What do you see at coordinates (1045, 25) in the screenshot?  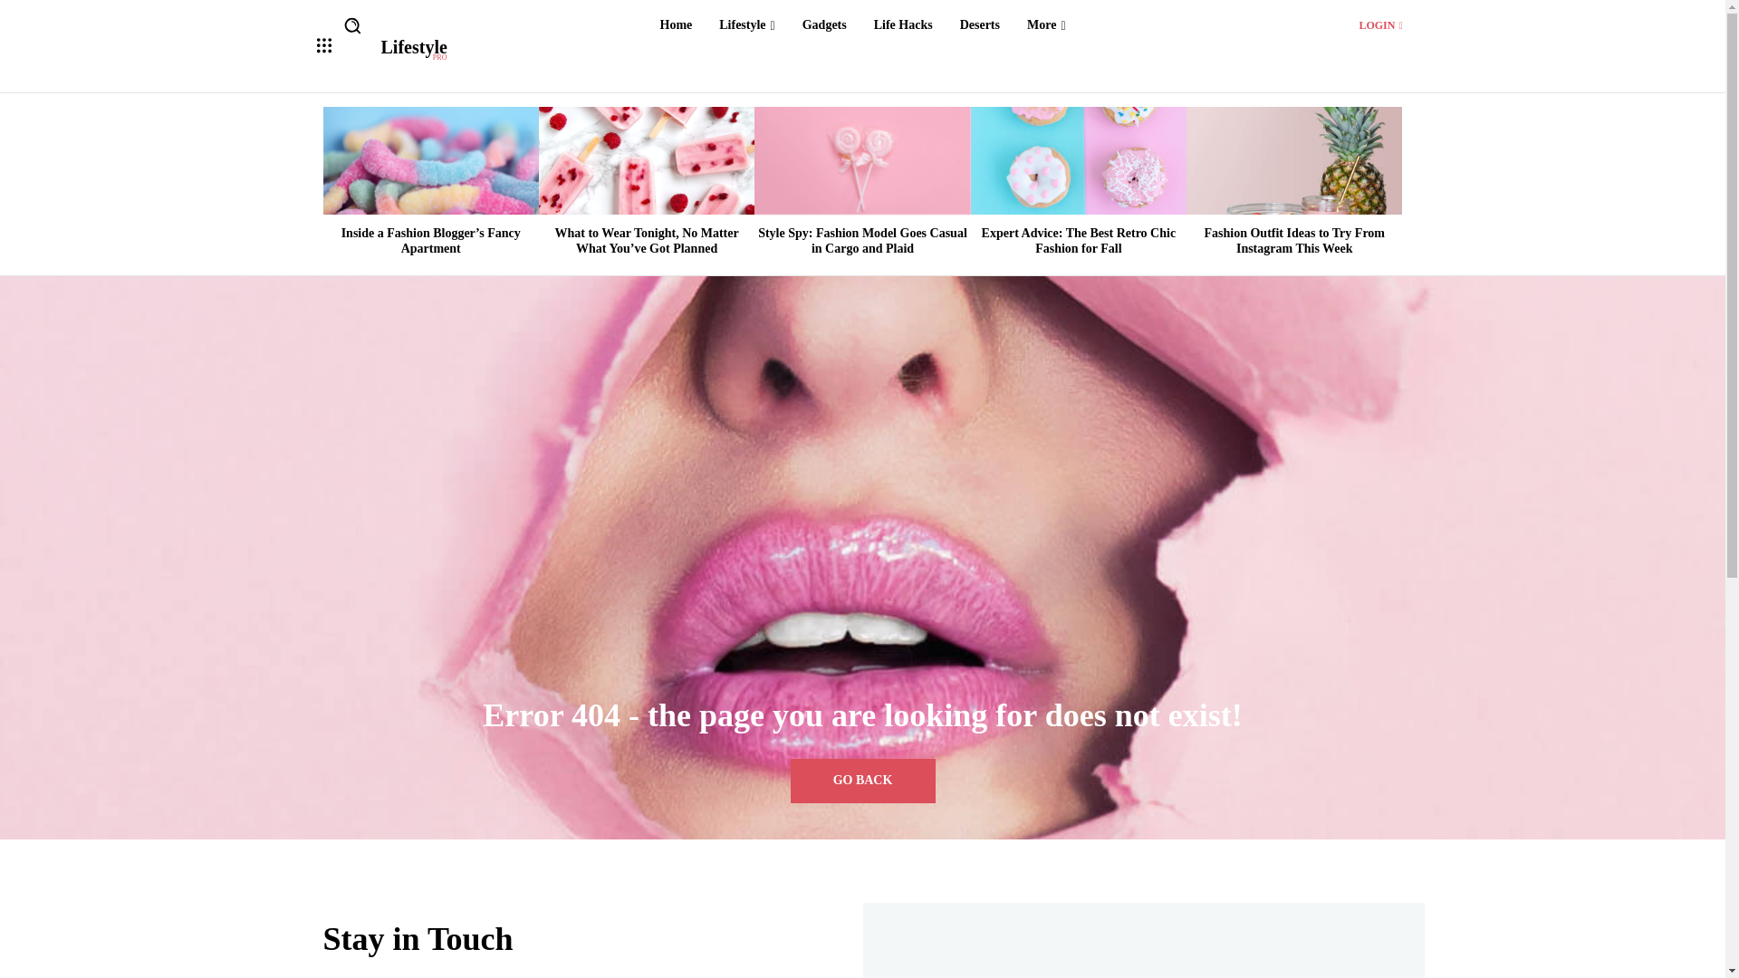 I see `Style Spy: Fashion Model Goes Casual in Cargo and Plaid` at bounding box center [1045, 25].